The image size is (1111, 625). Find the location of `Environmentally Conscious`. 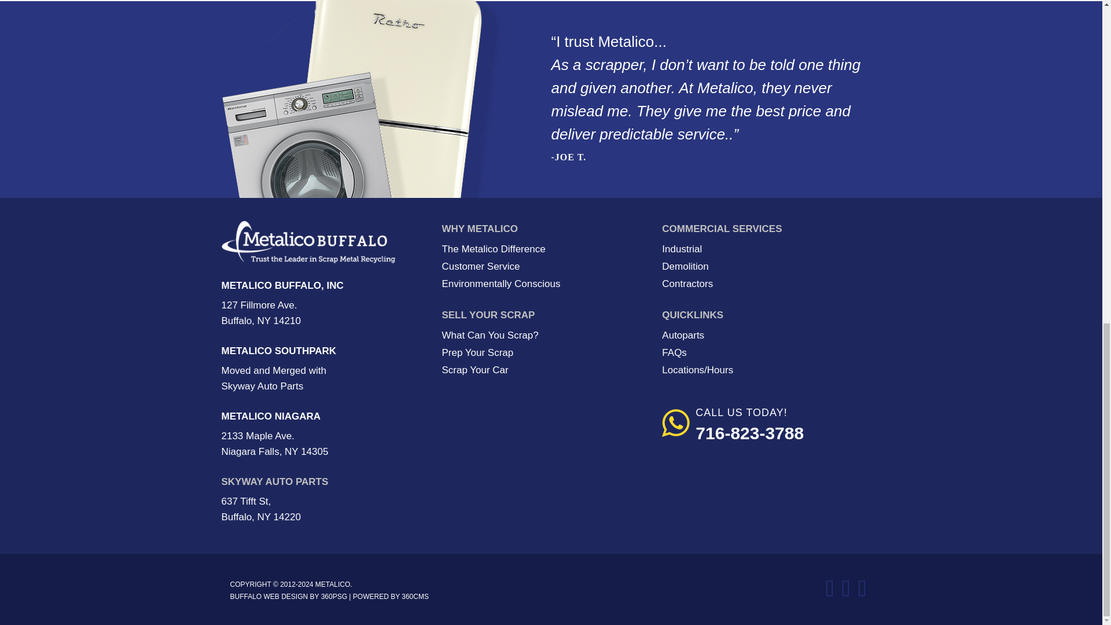

Environmentally Conscious is located at coordinates (500, 284).